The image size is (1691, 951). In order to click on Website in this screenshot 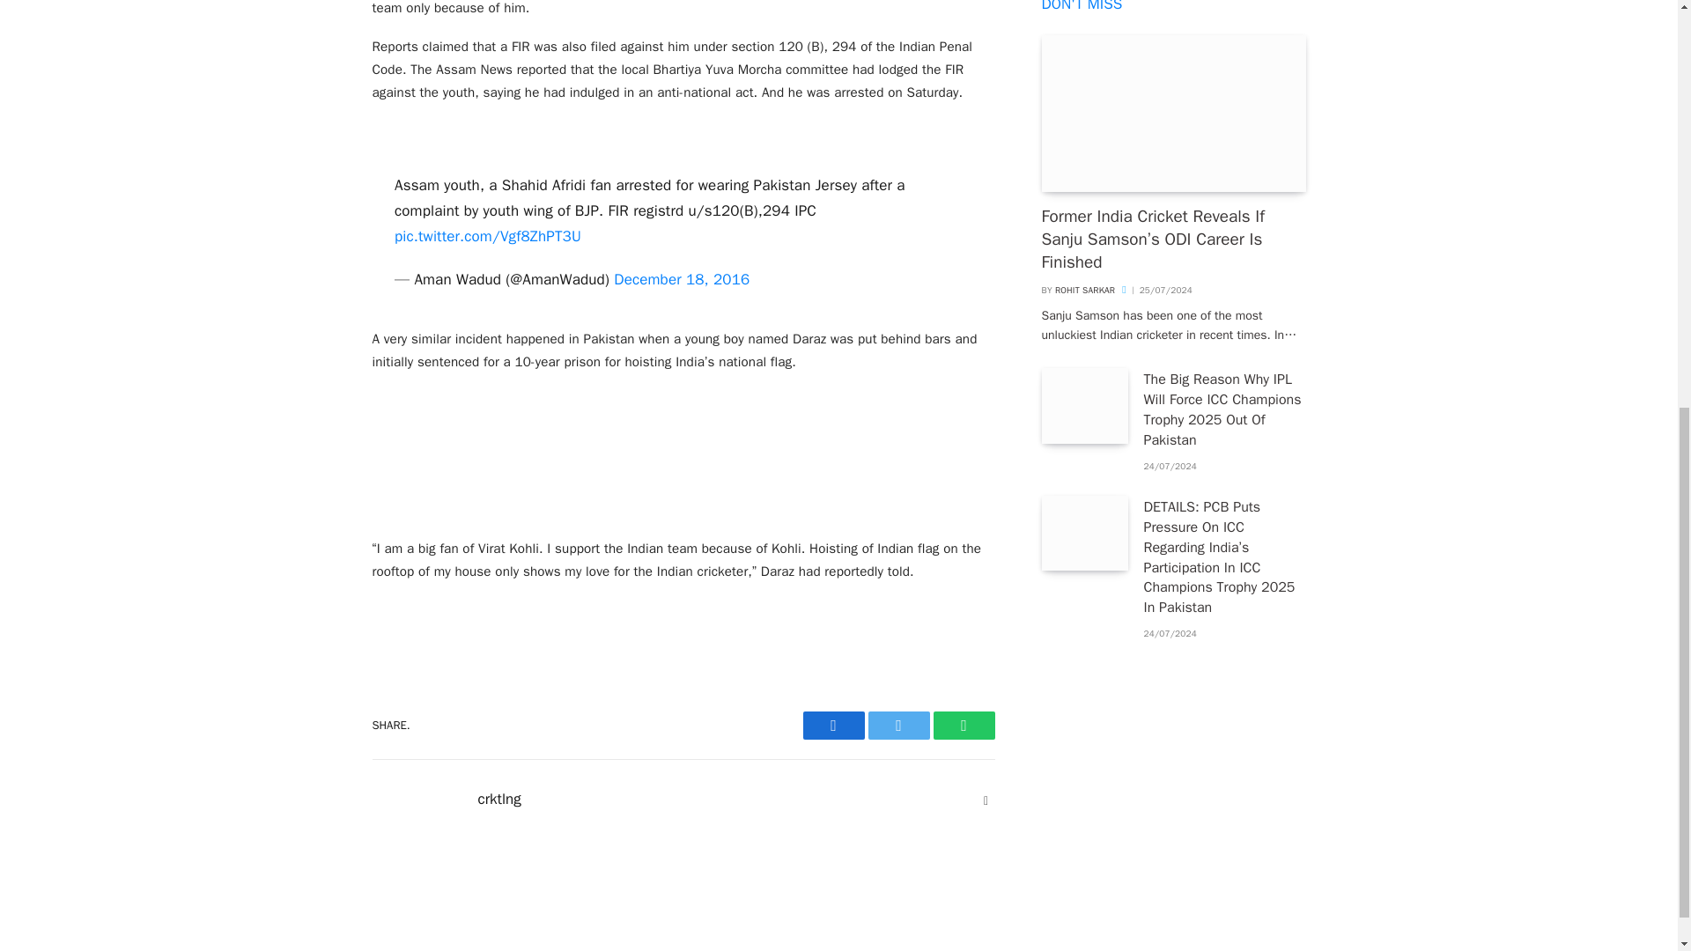, I will do `click(986, 801)`.